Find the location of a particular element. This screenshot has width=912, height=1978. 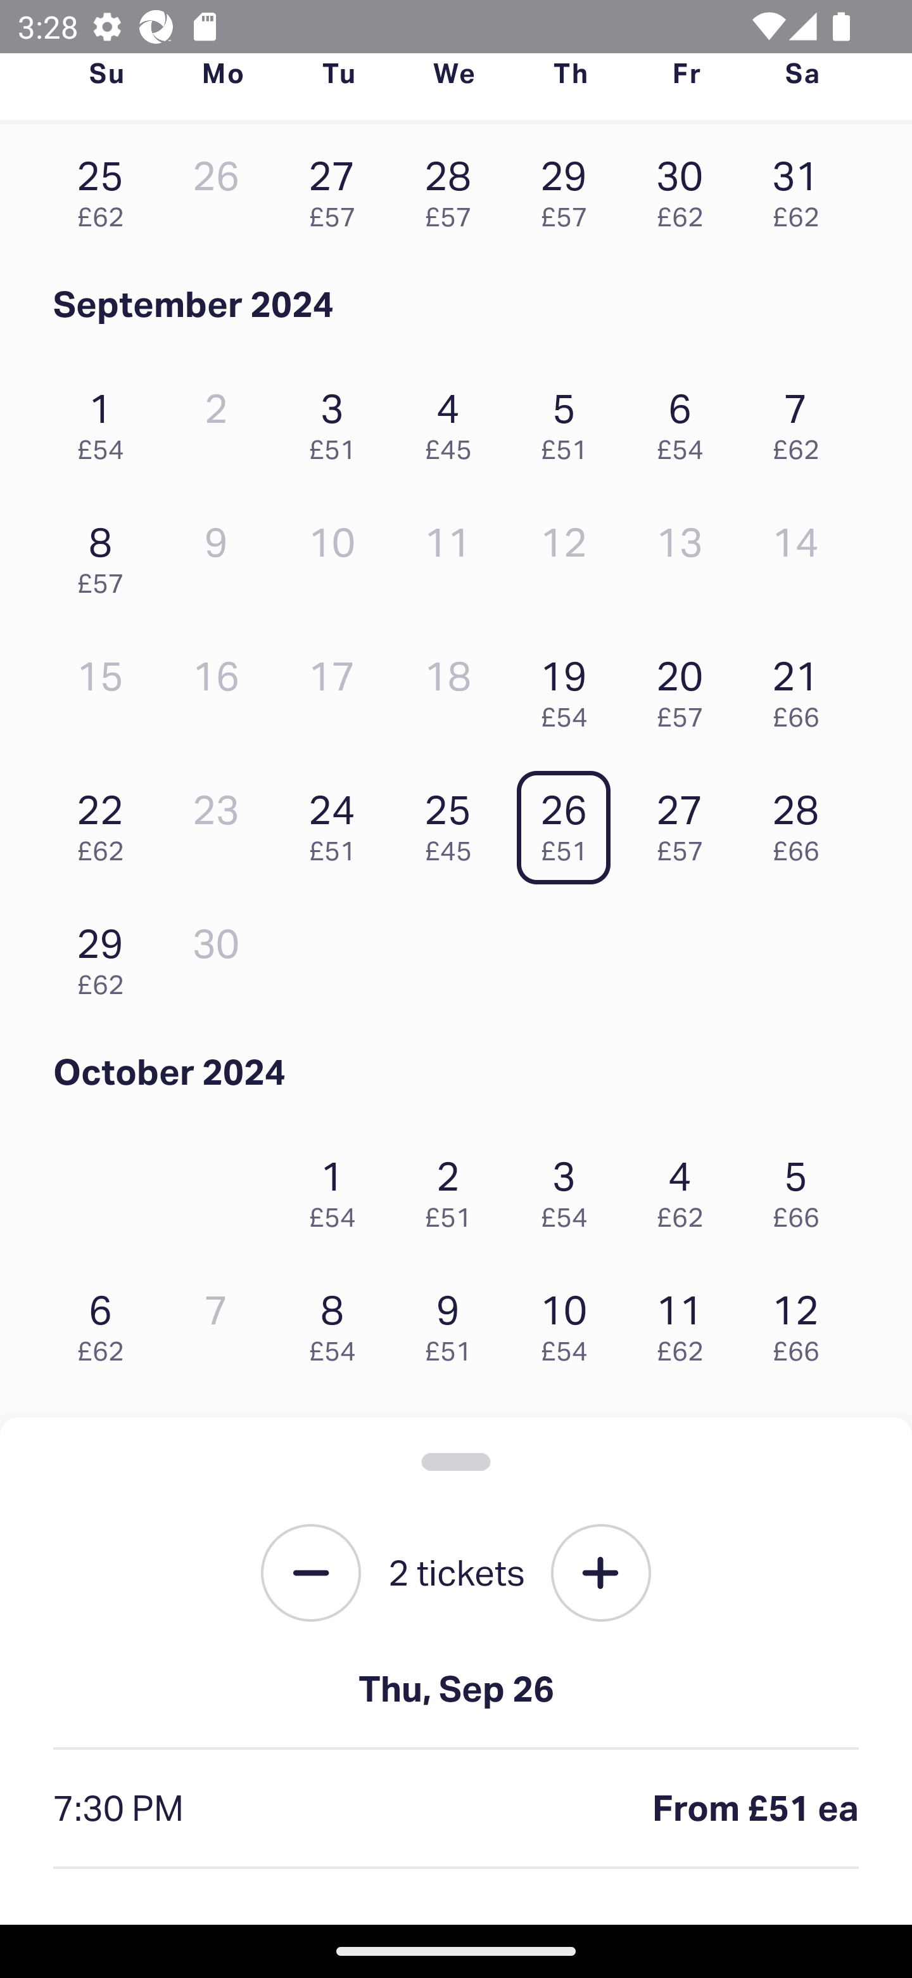

7:30 PM From £51 ea is located at coordinates (456, 1809).